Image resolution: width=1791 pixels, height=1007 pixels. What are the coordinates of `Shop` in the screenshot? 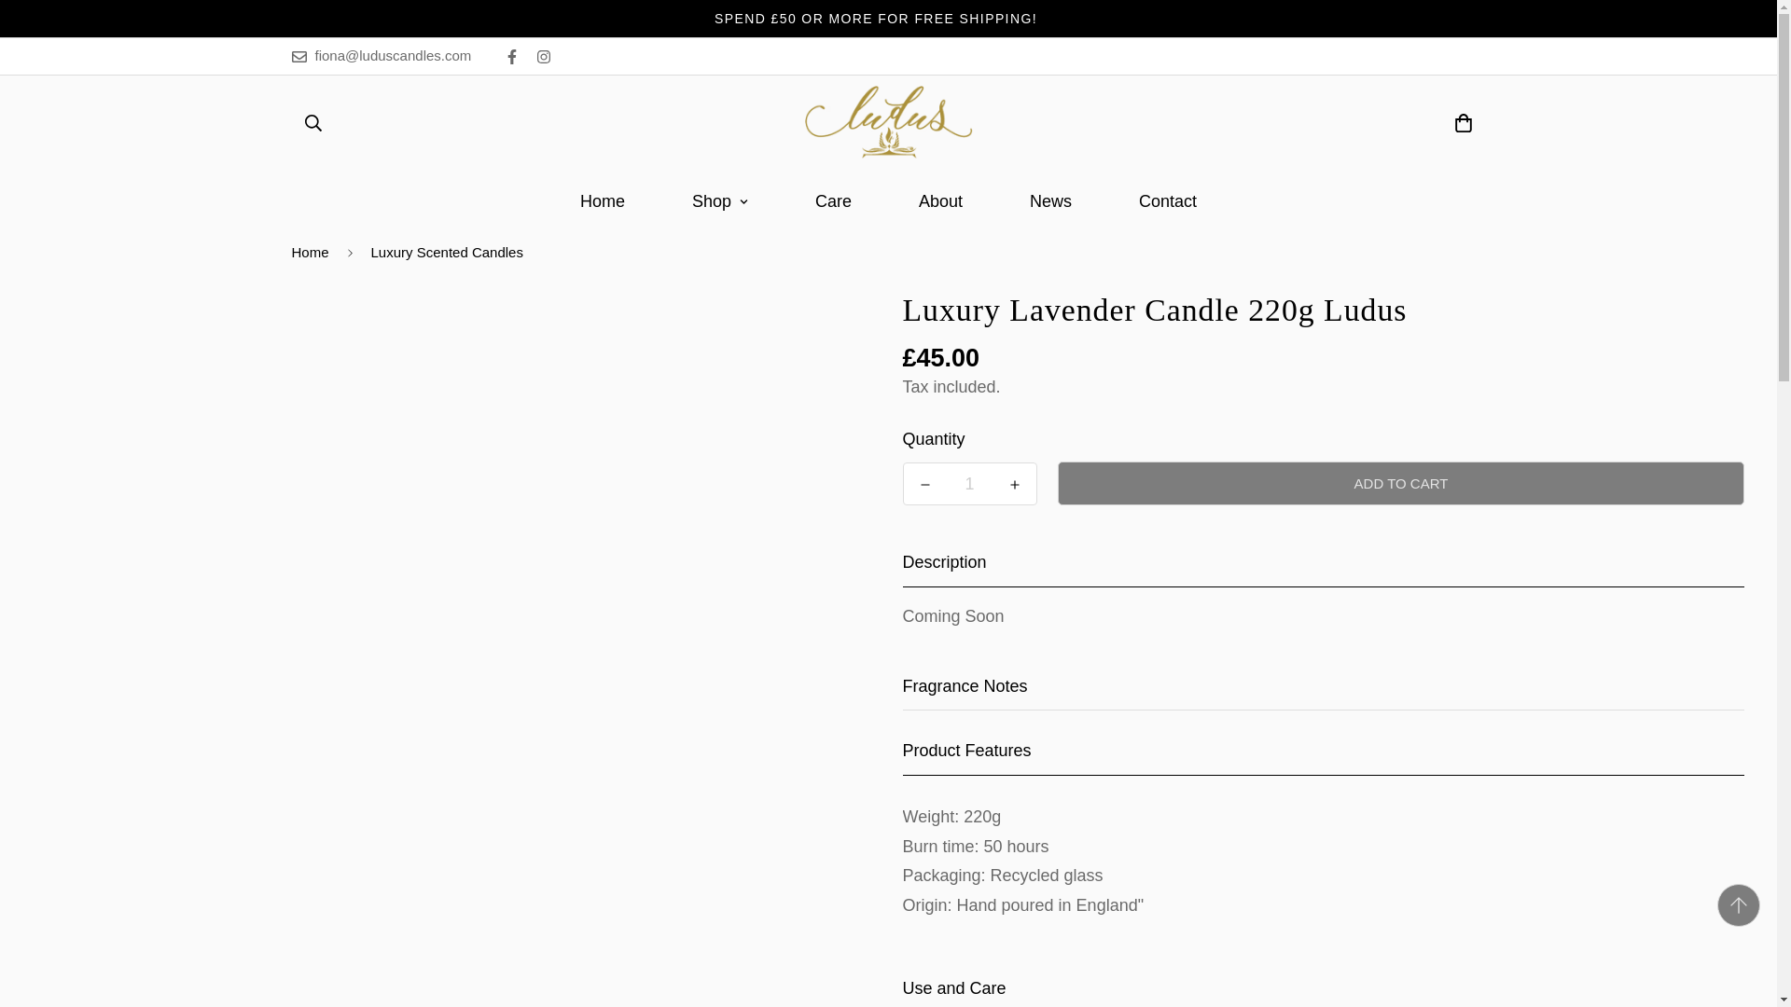 It's located at (720, 201).